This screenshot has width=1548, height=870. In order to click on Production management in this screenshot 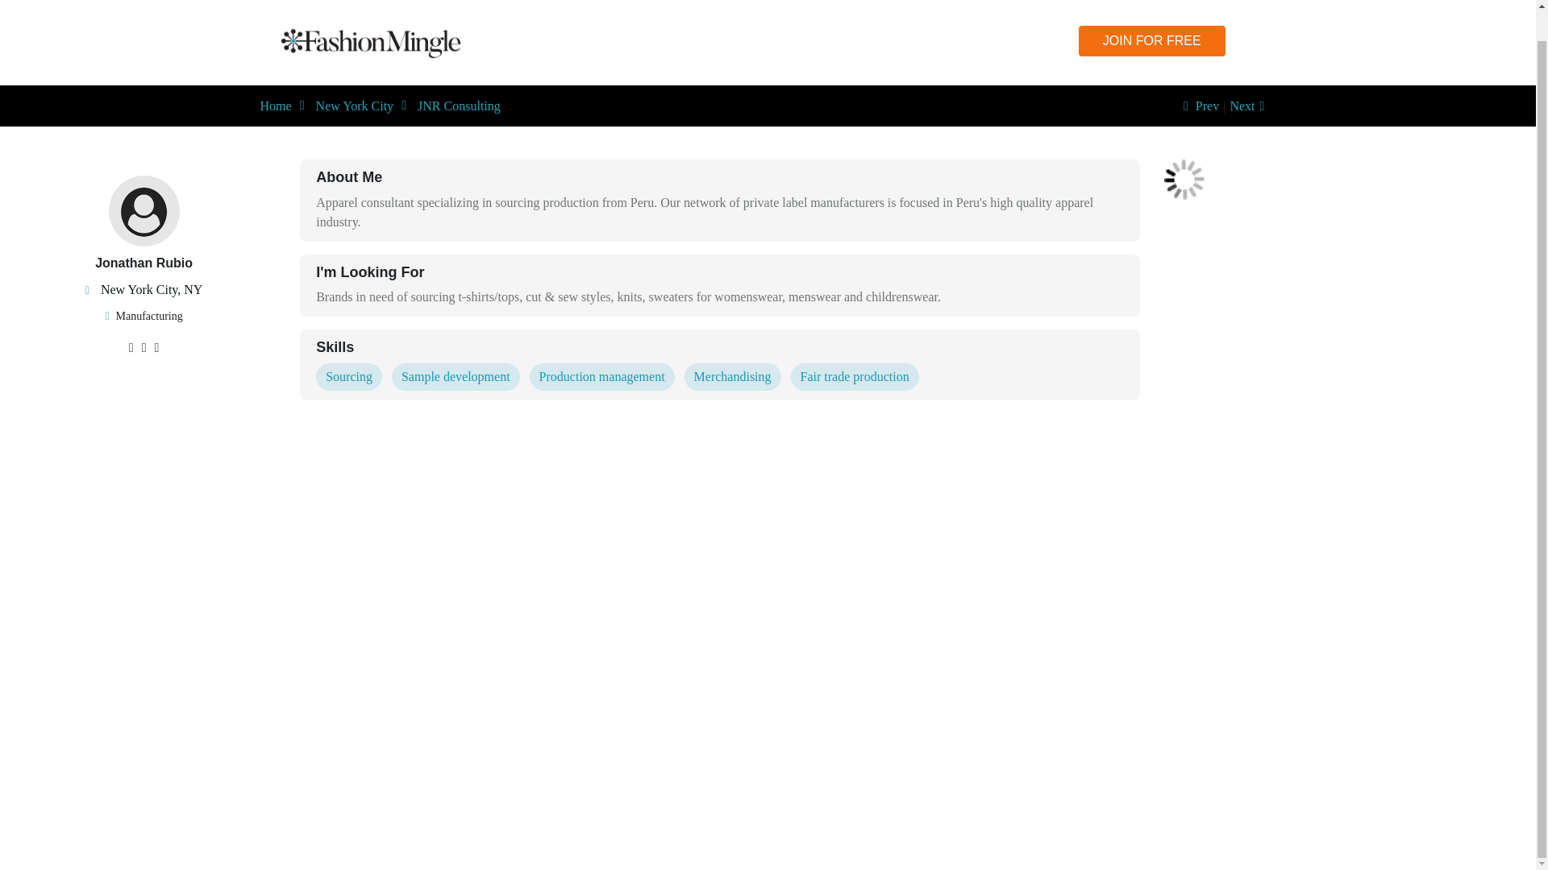, I will do `click(601, 377)`.